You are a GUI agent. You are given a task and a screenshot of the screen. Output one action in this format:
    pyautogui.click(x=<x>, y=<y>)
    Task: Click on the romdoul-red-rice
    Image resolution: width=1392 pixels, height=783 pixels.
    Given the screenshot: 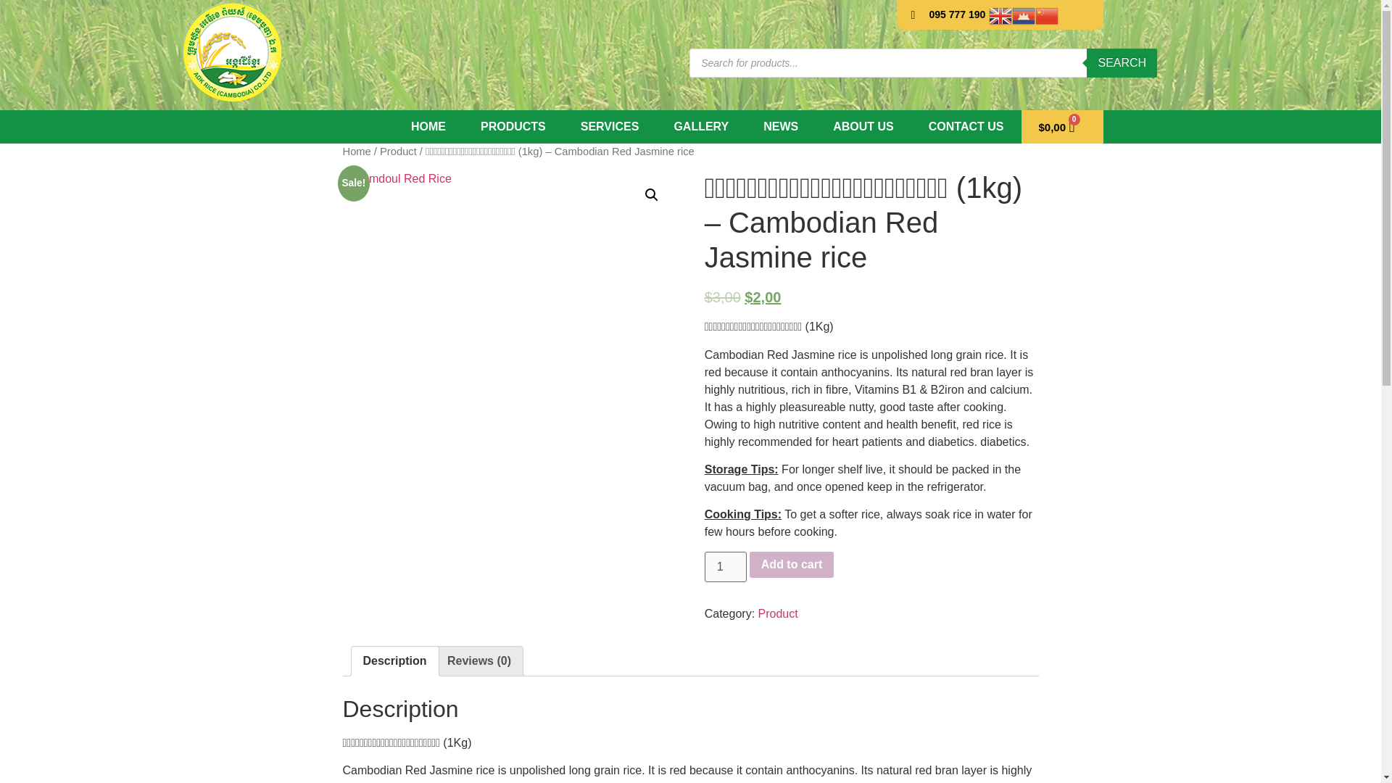 What is the action you would take?
    pyautogui.click(x=509, y=337)
    